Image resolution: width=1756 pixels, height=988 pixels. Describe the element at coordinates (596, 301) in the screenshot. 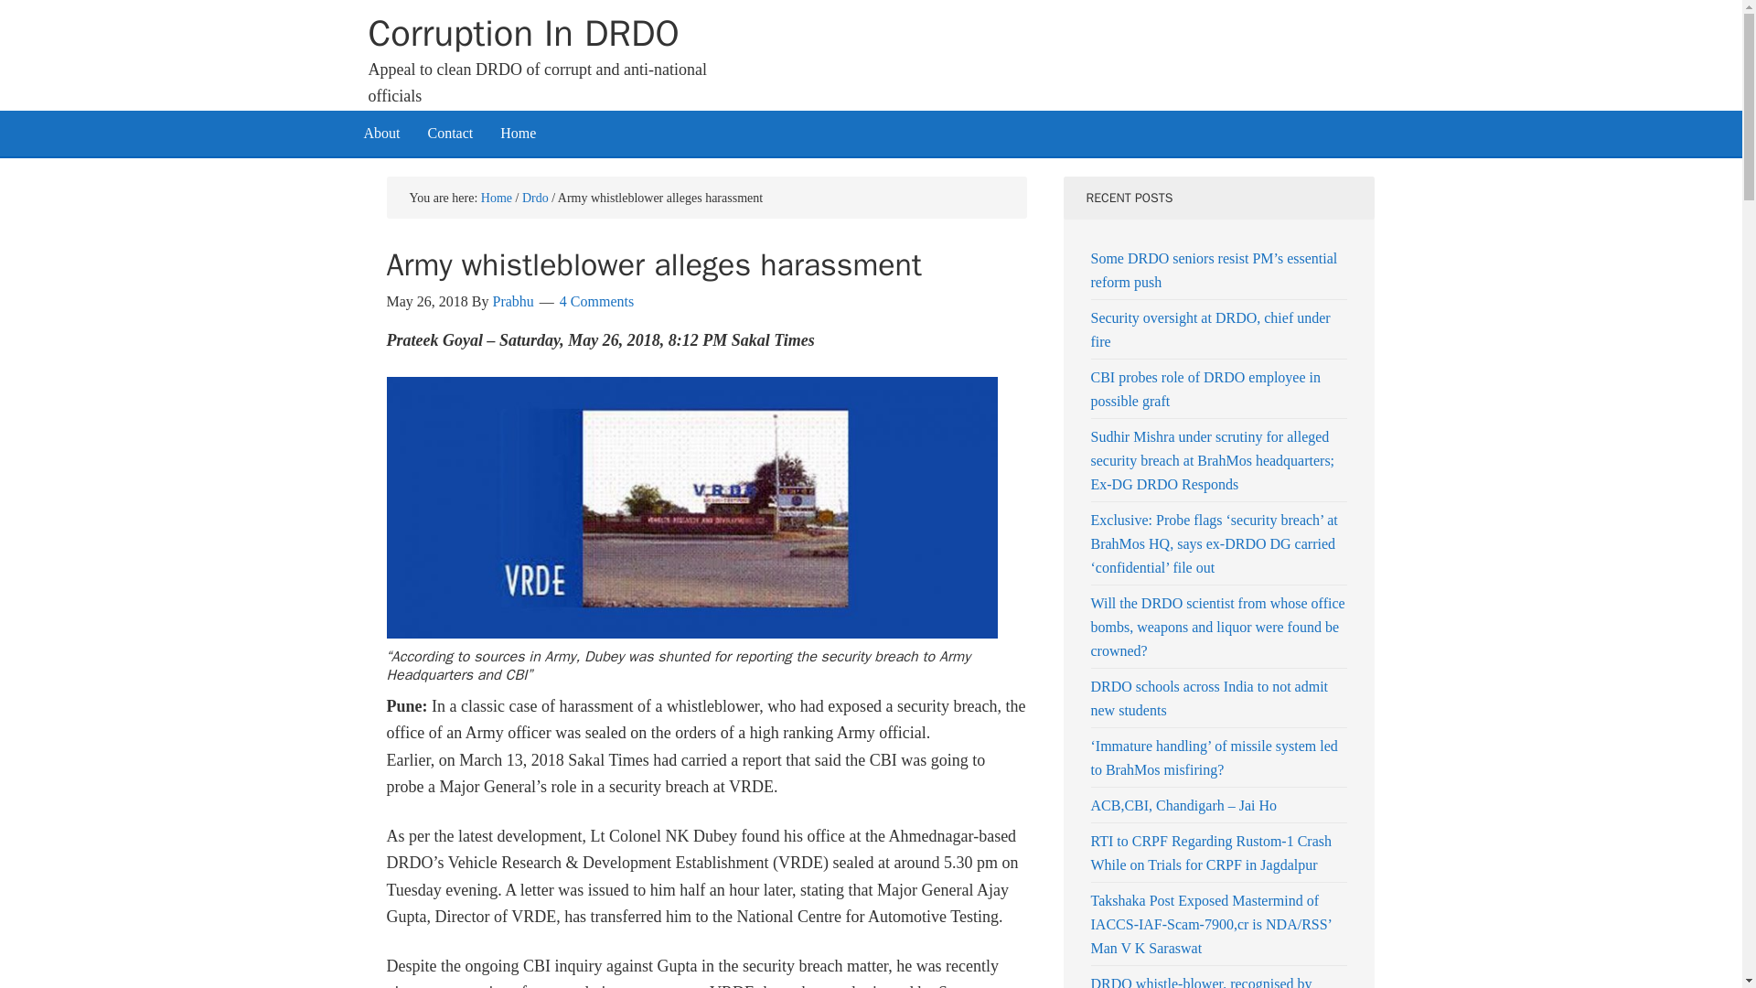

I see `4 Comments` at that location.